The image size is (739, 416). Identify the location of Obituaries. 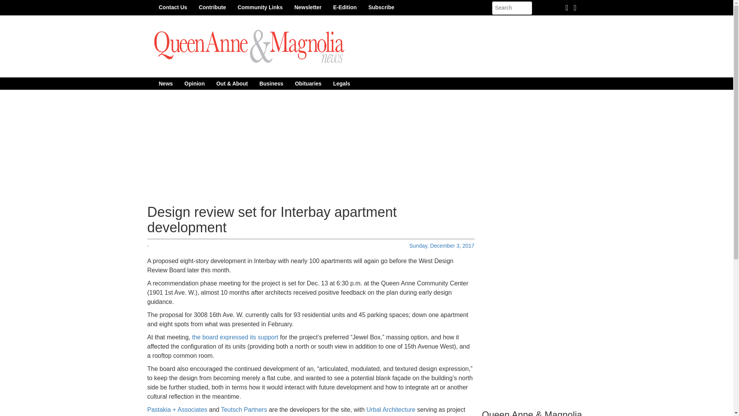
(308, 83).